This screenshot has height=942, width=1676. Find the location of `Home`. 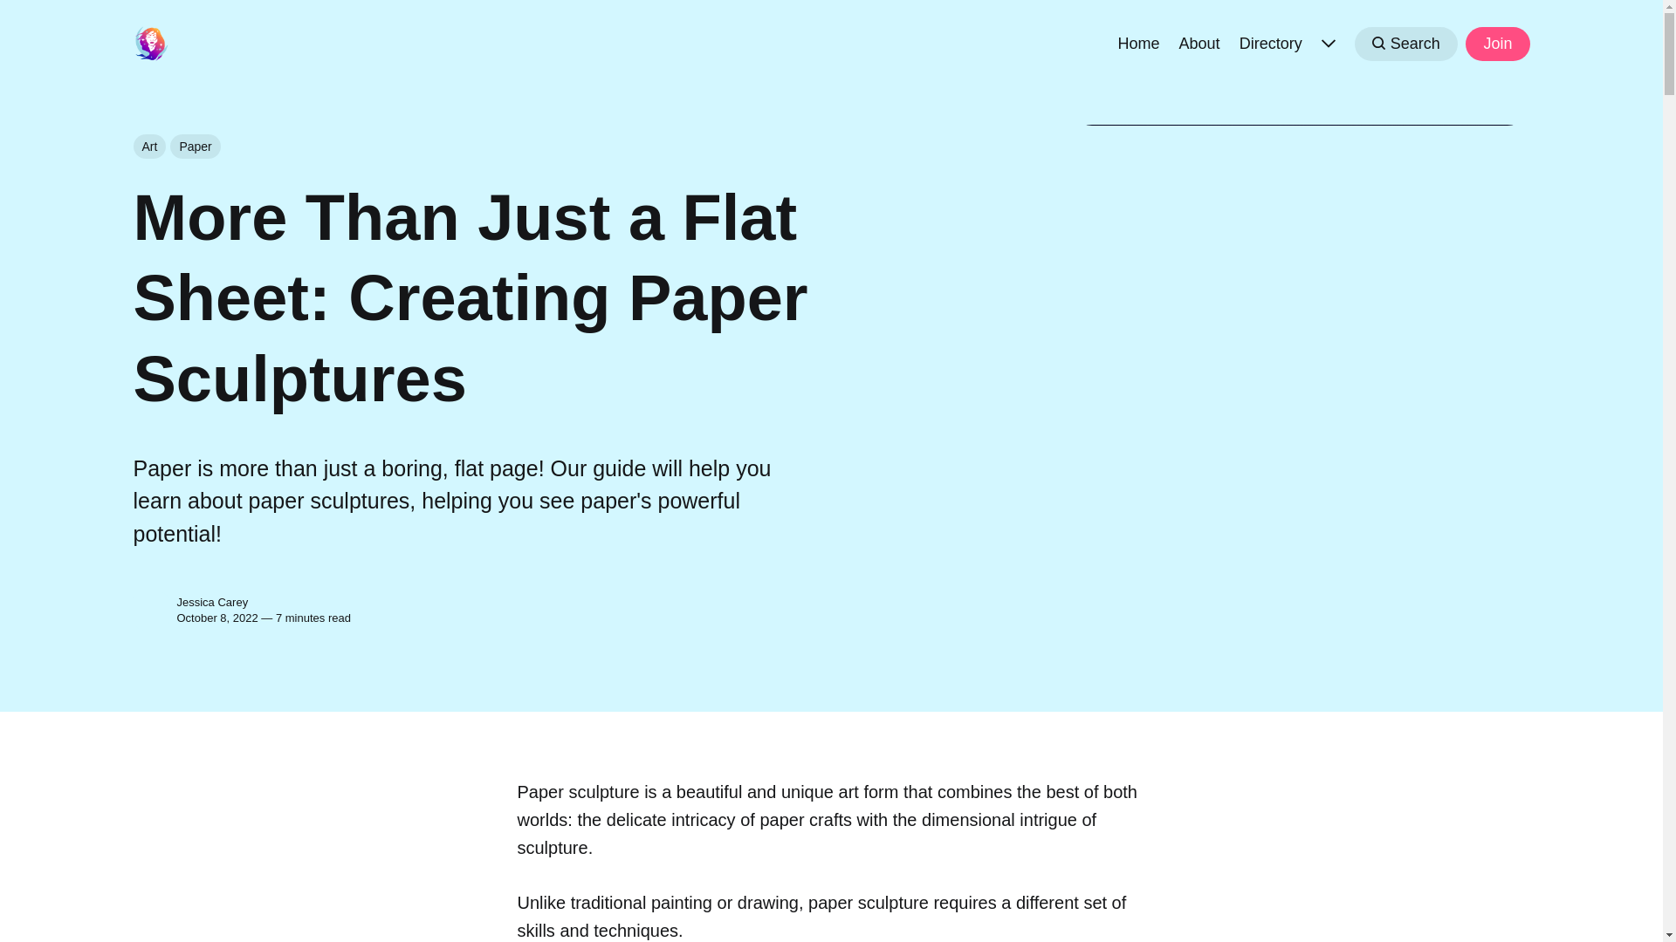

Home is located at coordinates (1138, 42).